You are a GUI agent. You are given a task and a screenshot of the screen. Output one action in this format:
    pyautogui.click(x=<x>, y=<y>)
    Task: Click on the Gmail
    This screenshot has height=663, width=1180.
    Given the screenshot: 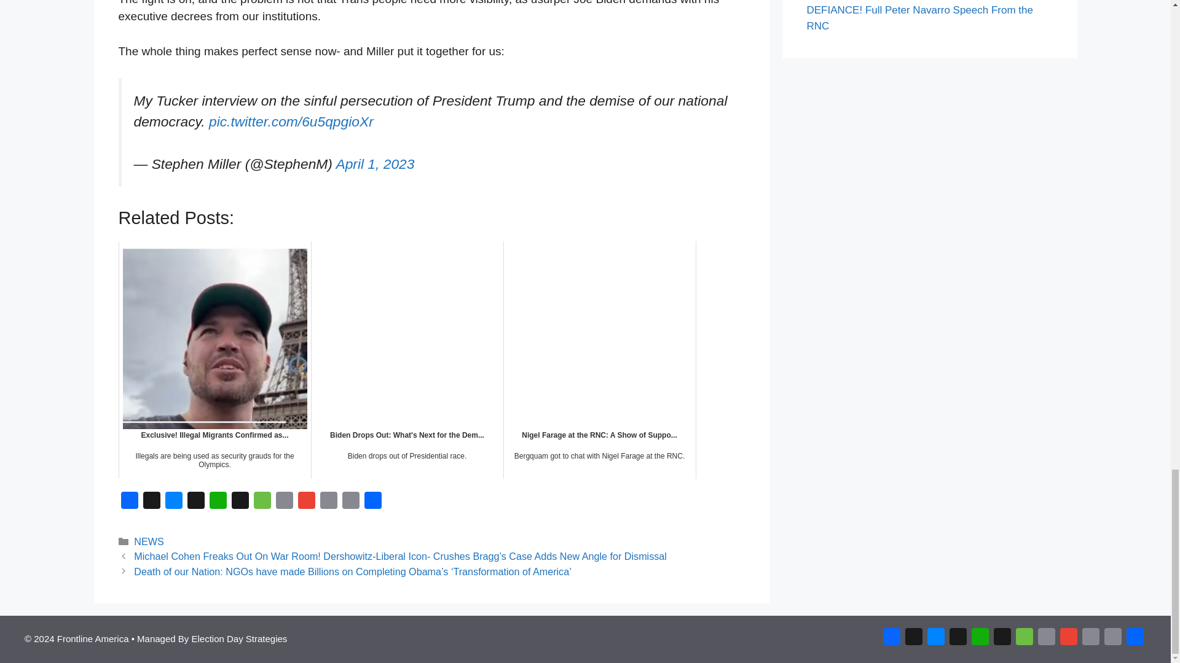 What is the action you would take?
    pyautogui.click(x=306, y=503)
    